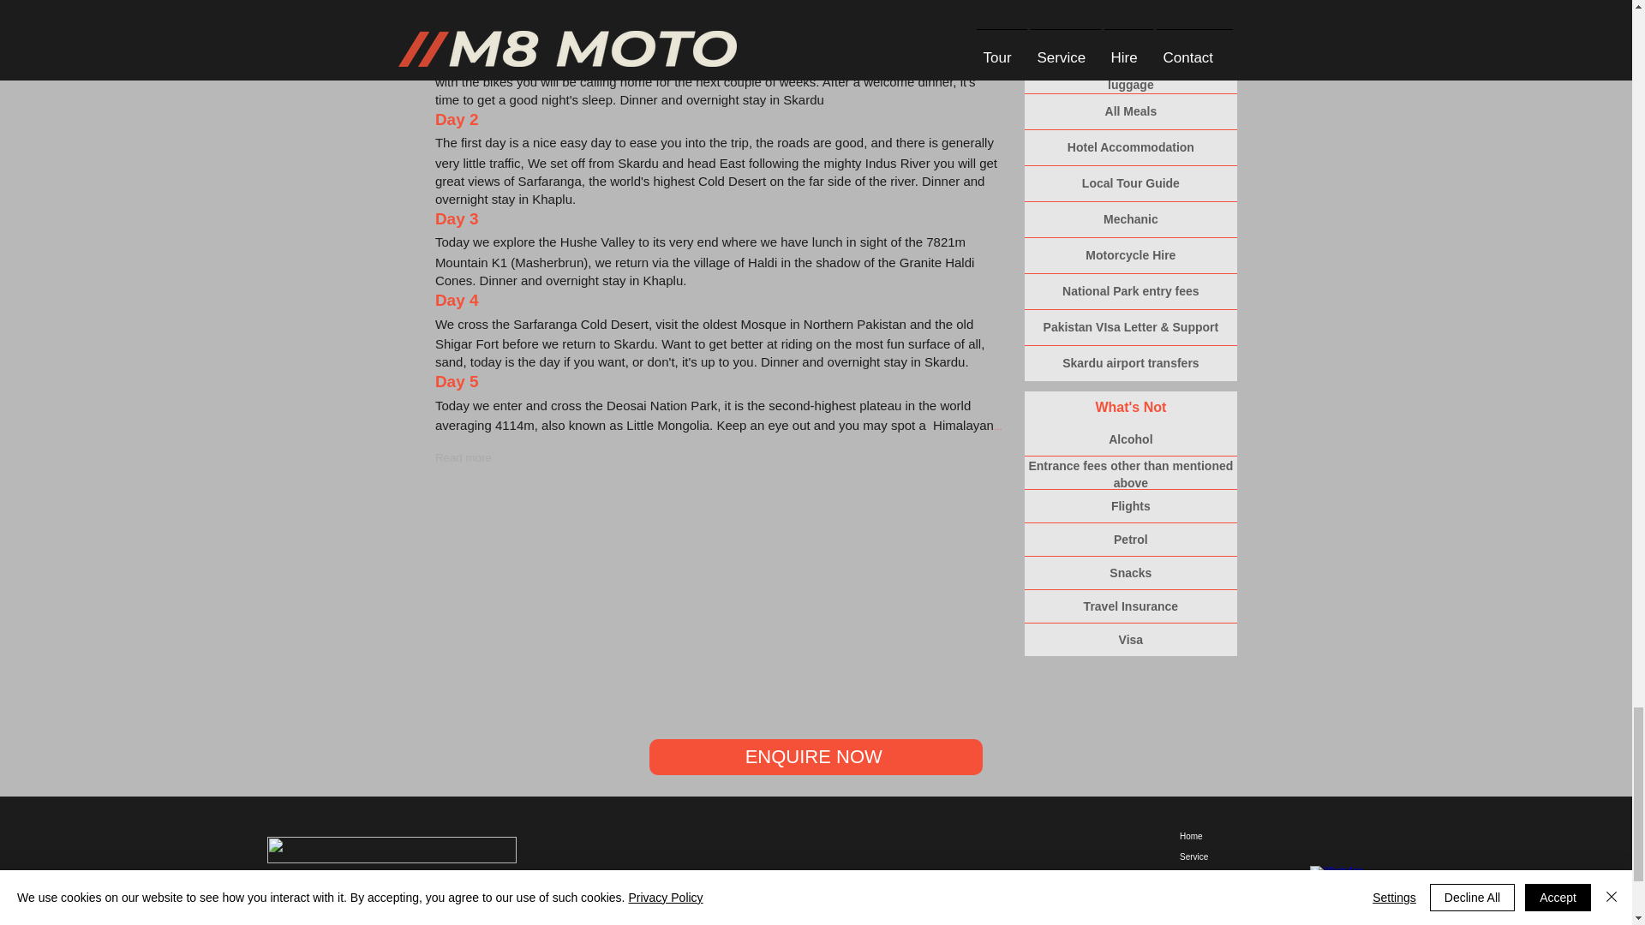  Describe the element at coordinates (1206, 877) in the screenshot. I see `Tour` at that location.